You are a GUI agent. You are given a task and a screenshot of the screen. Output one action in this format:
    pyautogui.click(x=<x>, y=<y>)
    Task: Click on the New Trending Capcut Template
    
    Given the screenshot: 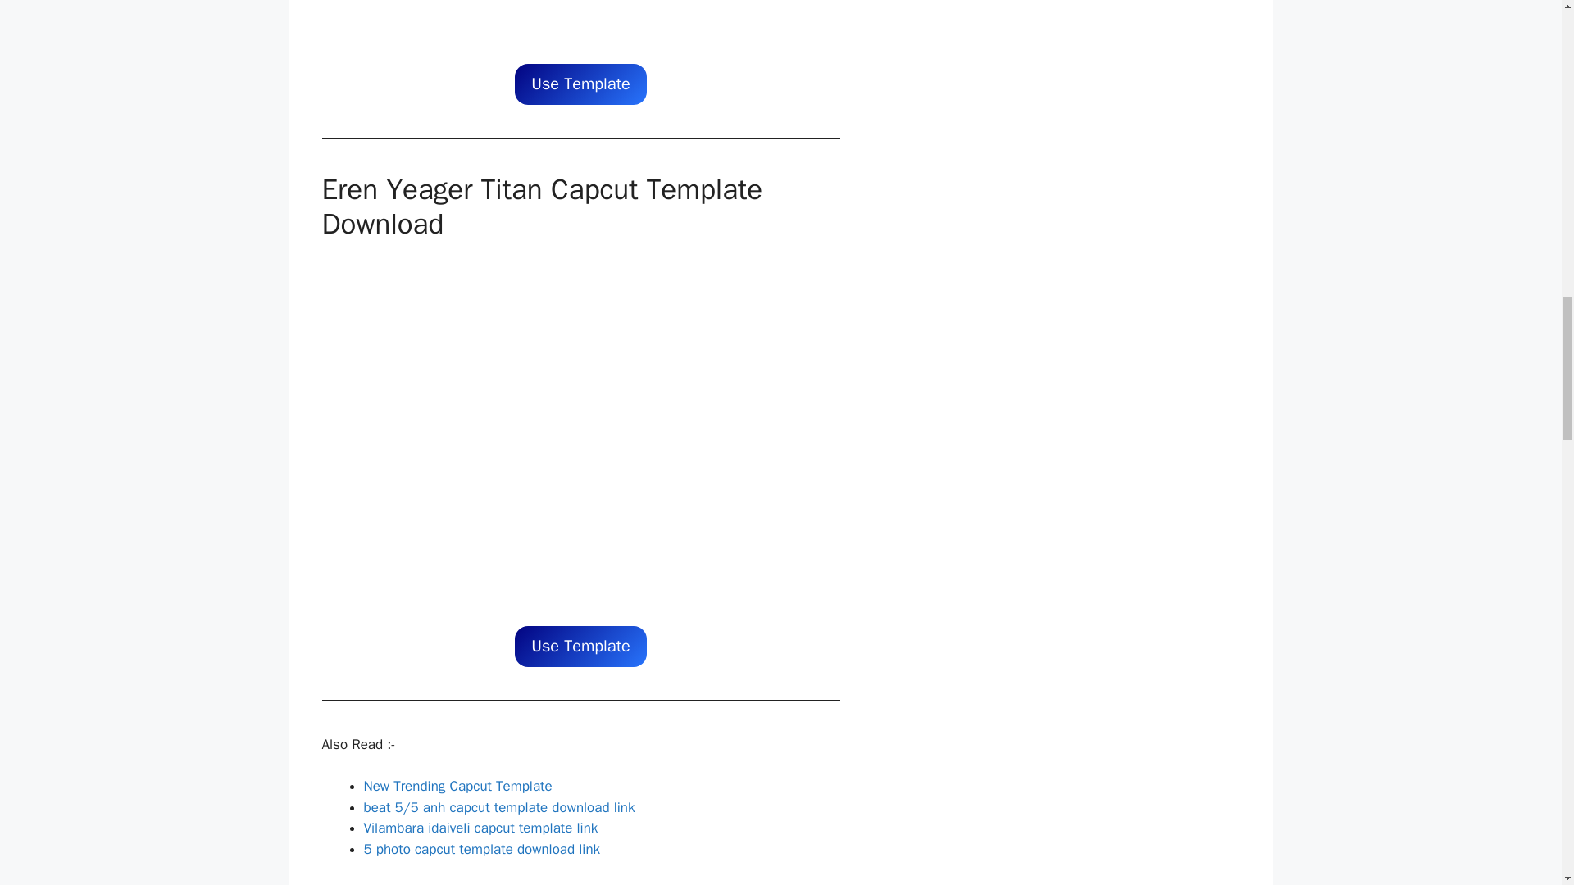 What is the action you would take?
    pyautogui.click(x=457, y=786)
    